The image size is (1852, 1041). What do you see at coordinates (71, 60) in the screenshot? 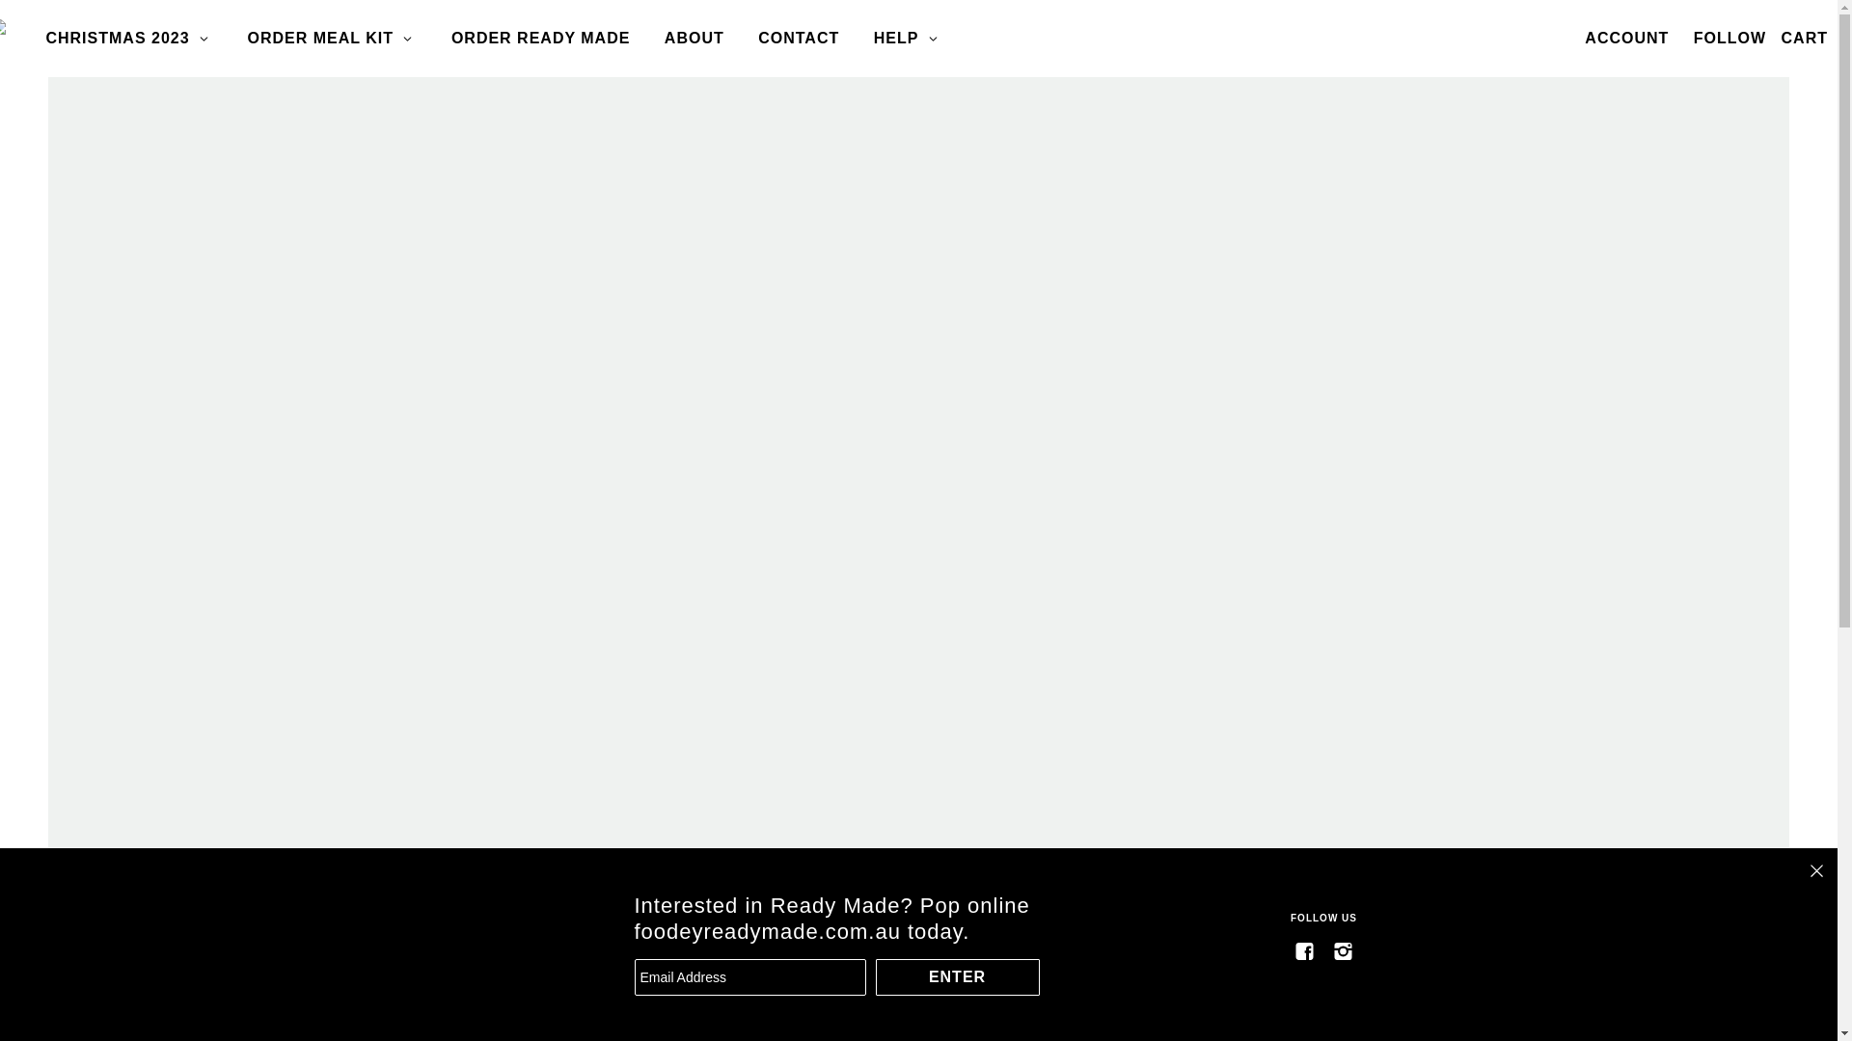
I see `Home` at bounding box center [71, 60].